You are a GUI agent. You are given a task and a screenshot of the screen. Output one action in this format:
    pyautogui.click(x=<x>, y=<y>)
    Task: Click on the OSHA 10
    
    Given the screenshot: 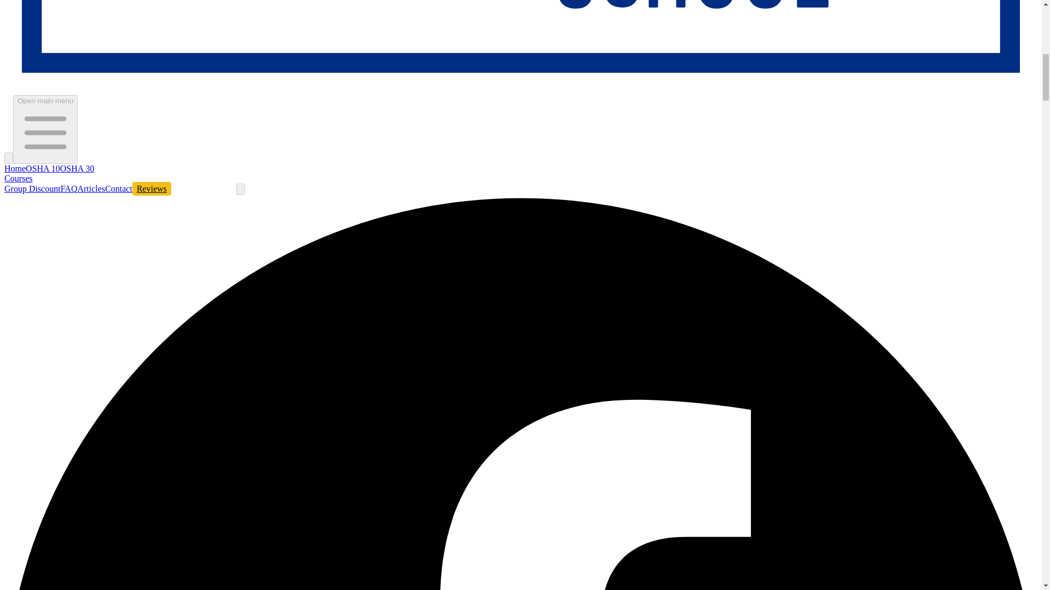 What is the action you would take?
    pyautogui.click(x=43, y=168)
    